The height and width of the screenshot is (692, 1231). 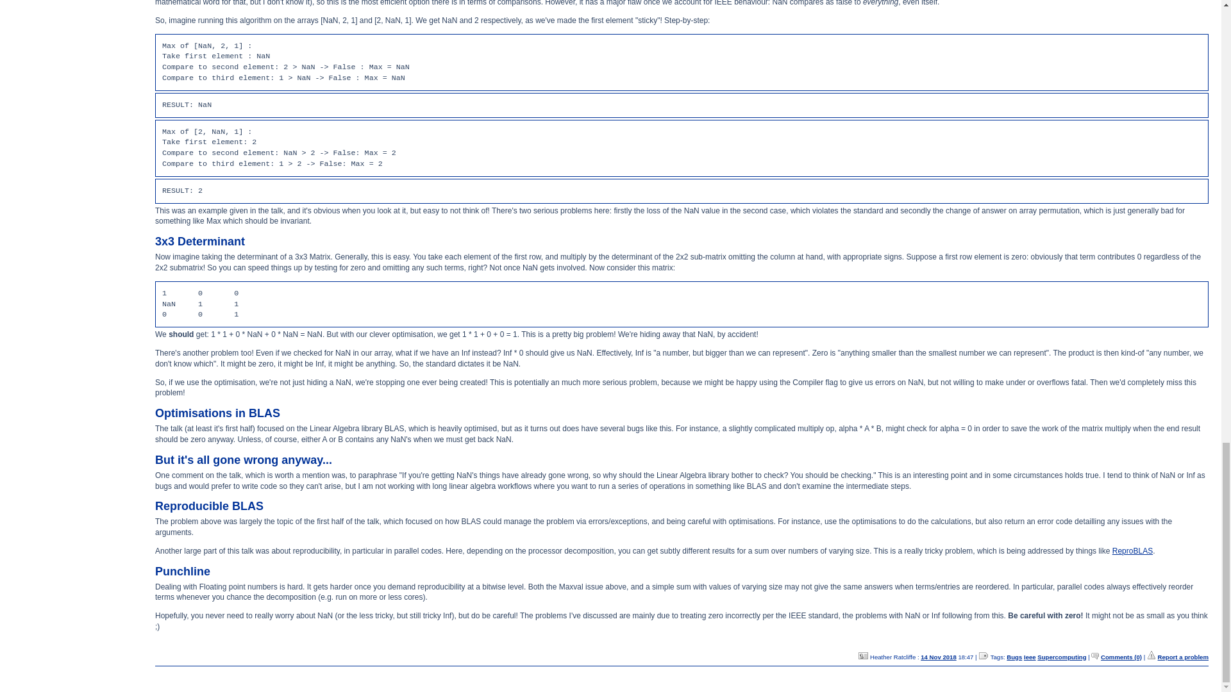 What do you see at coordinates (1014, 657) in the screenshot?
I see `Bugs` at bounding box center [1014, 657].